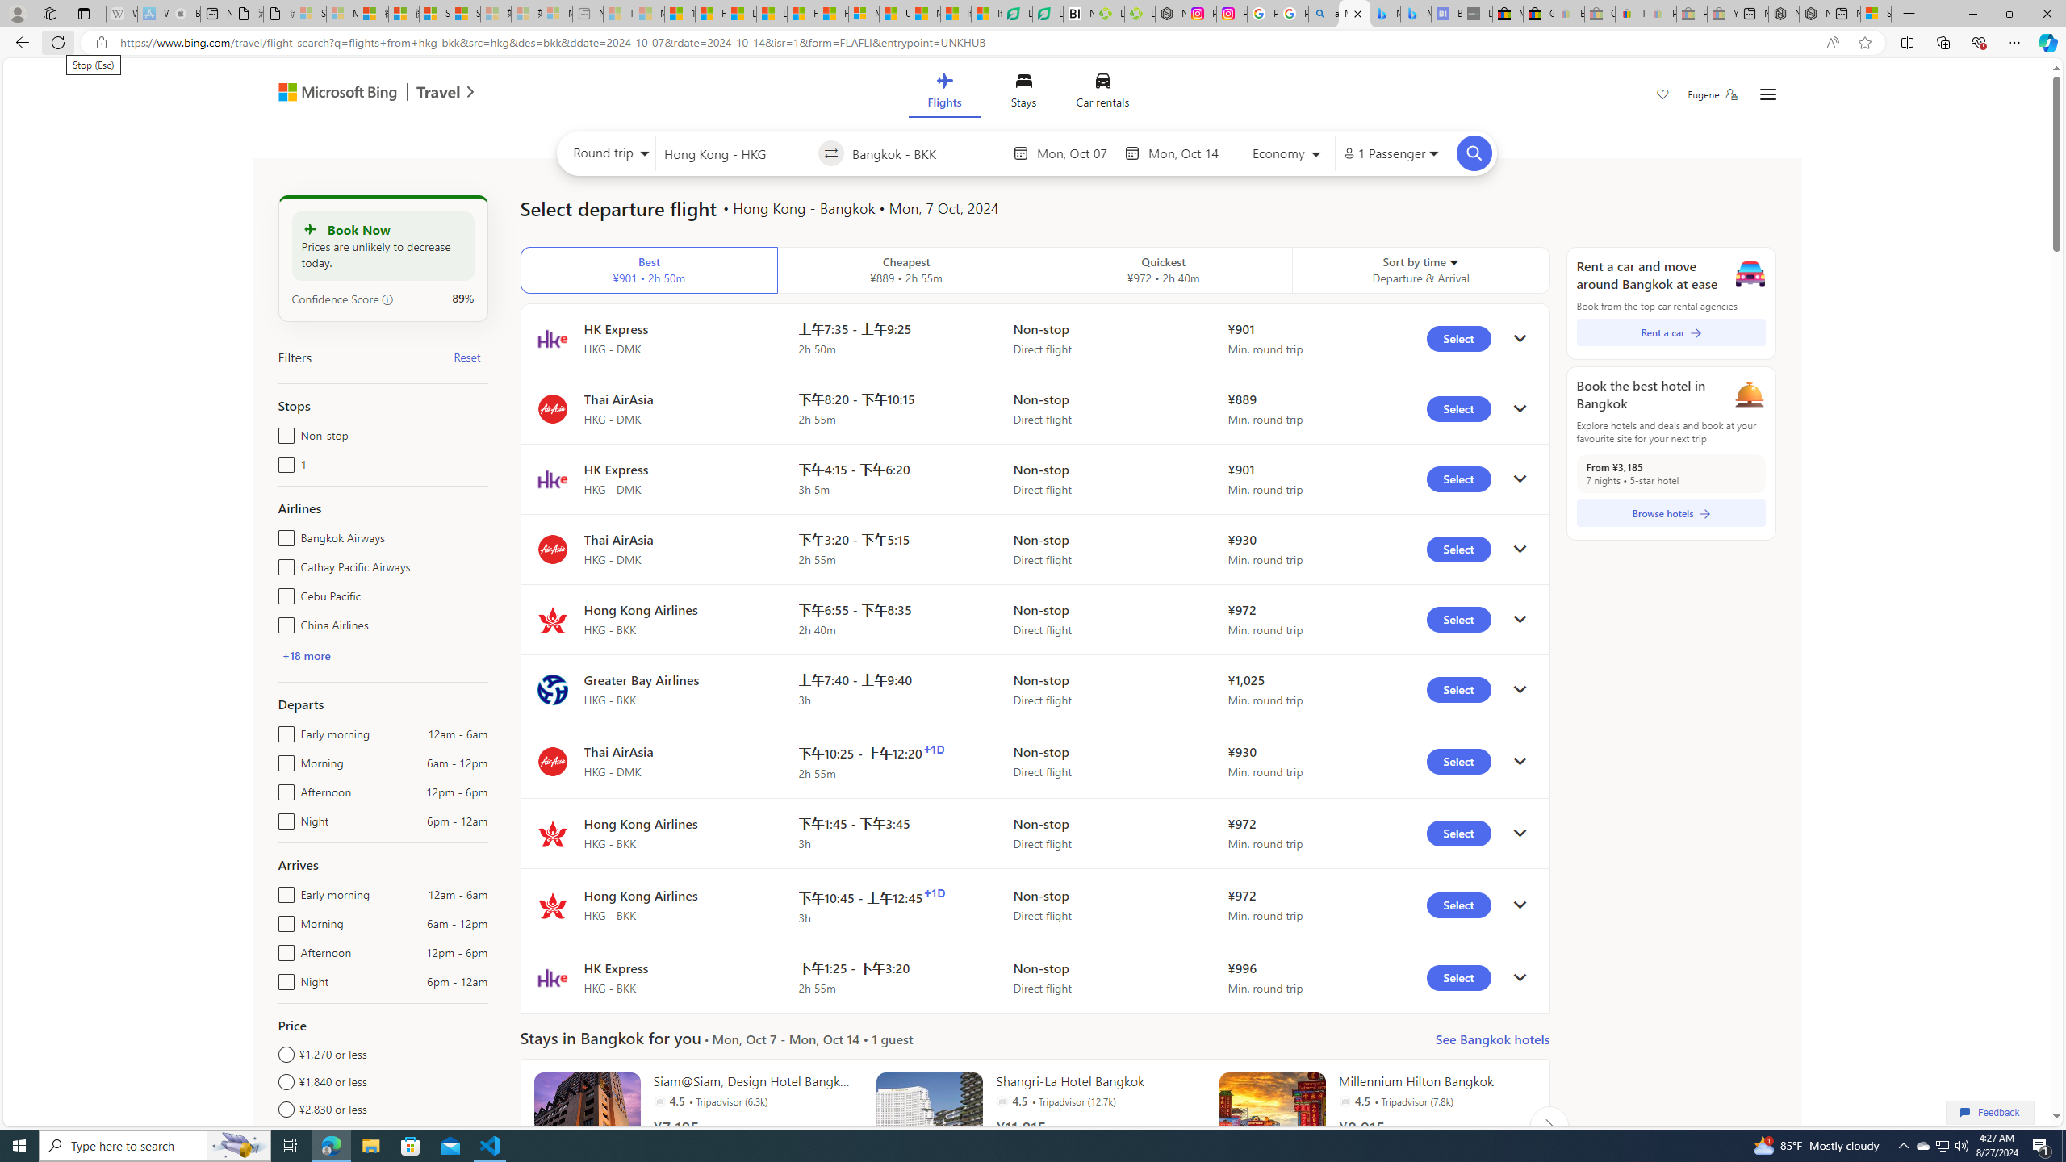  What do you see at coordinates (121, 14) in the screenshot?
I see `Wikipedia - Sleeping` at bounding box center [121, 14].